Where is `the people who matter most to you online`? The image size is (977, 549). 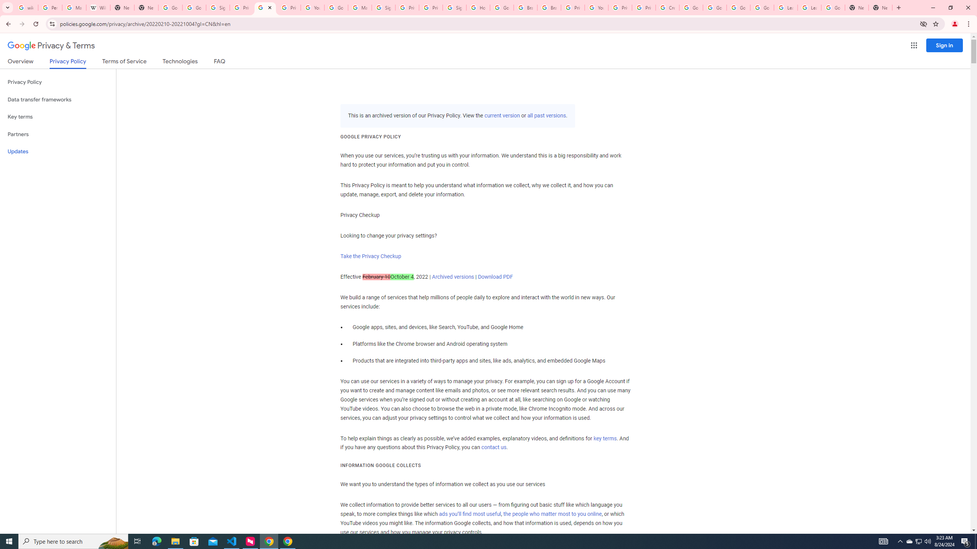 the people who matter most to you online is located at coordinates (552, 514).